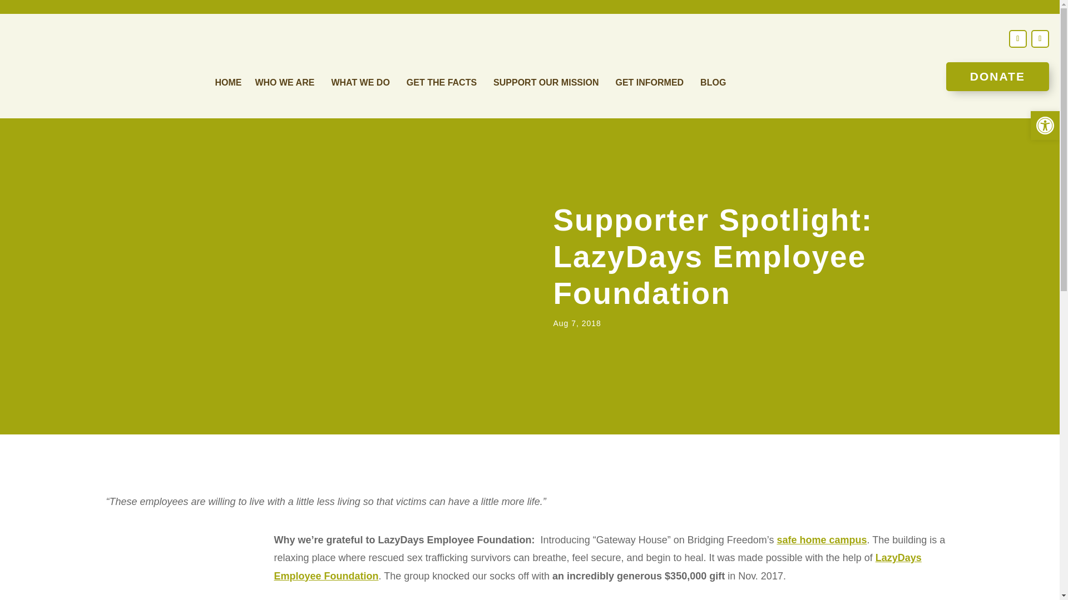  Describe the element at coordinates (1045, 125) in the screenshot. I see `Accessibility Tools` at that location.